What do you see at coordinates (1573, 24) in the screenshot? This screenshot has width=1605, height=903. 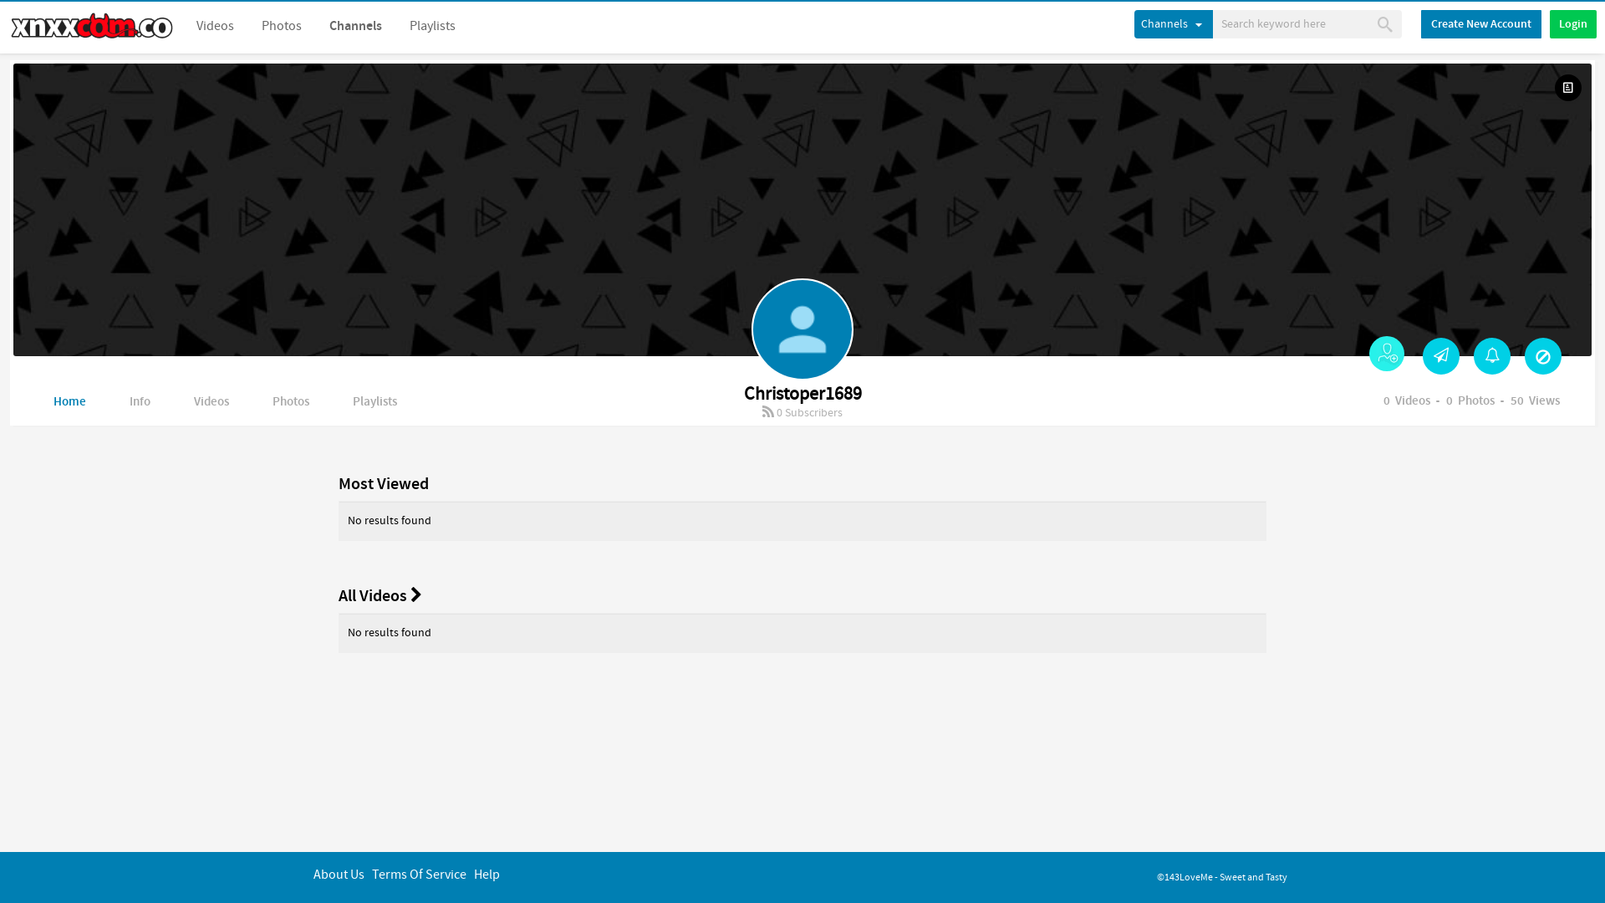 I see `Login` at bounding box center [1573, 24].